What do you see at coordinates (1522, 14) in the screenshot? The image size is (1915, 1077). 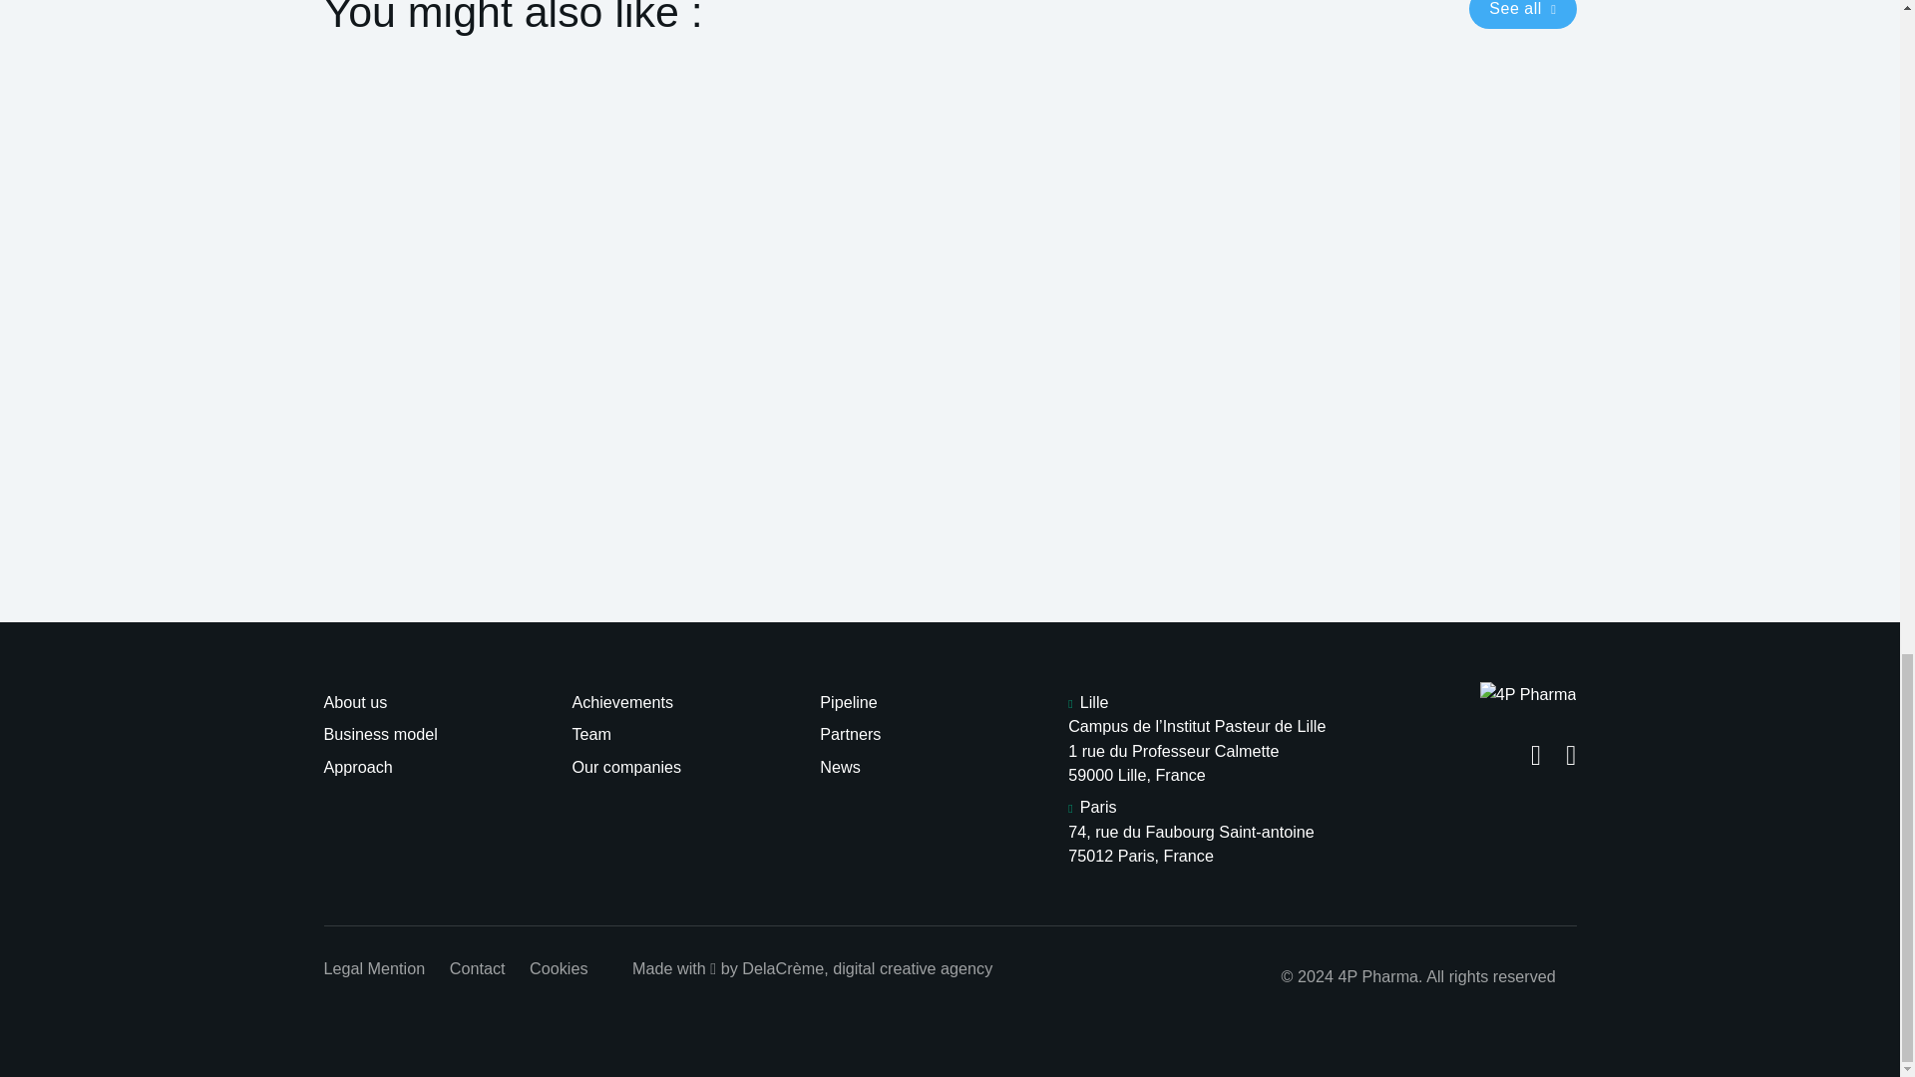 I see `See all` at bounding box center [1522, 14].